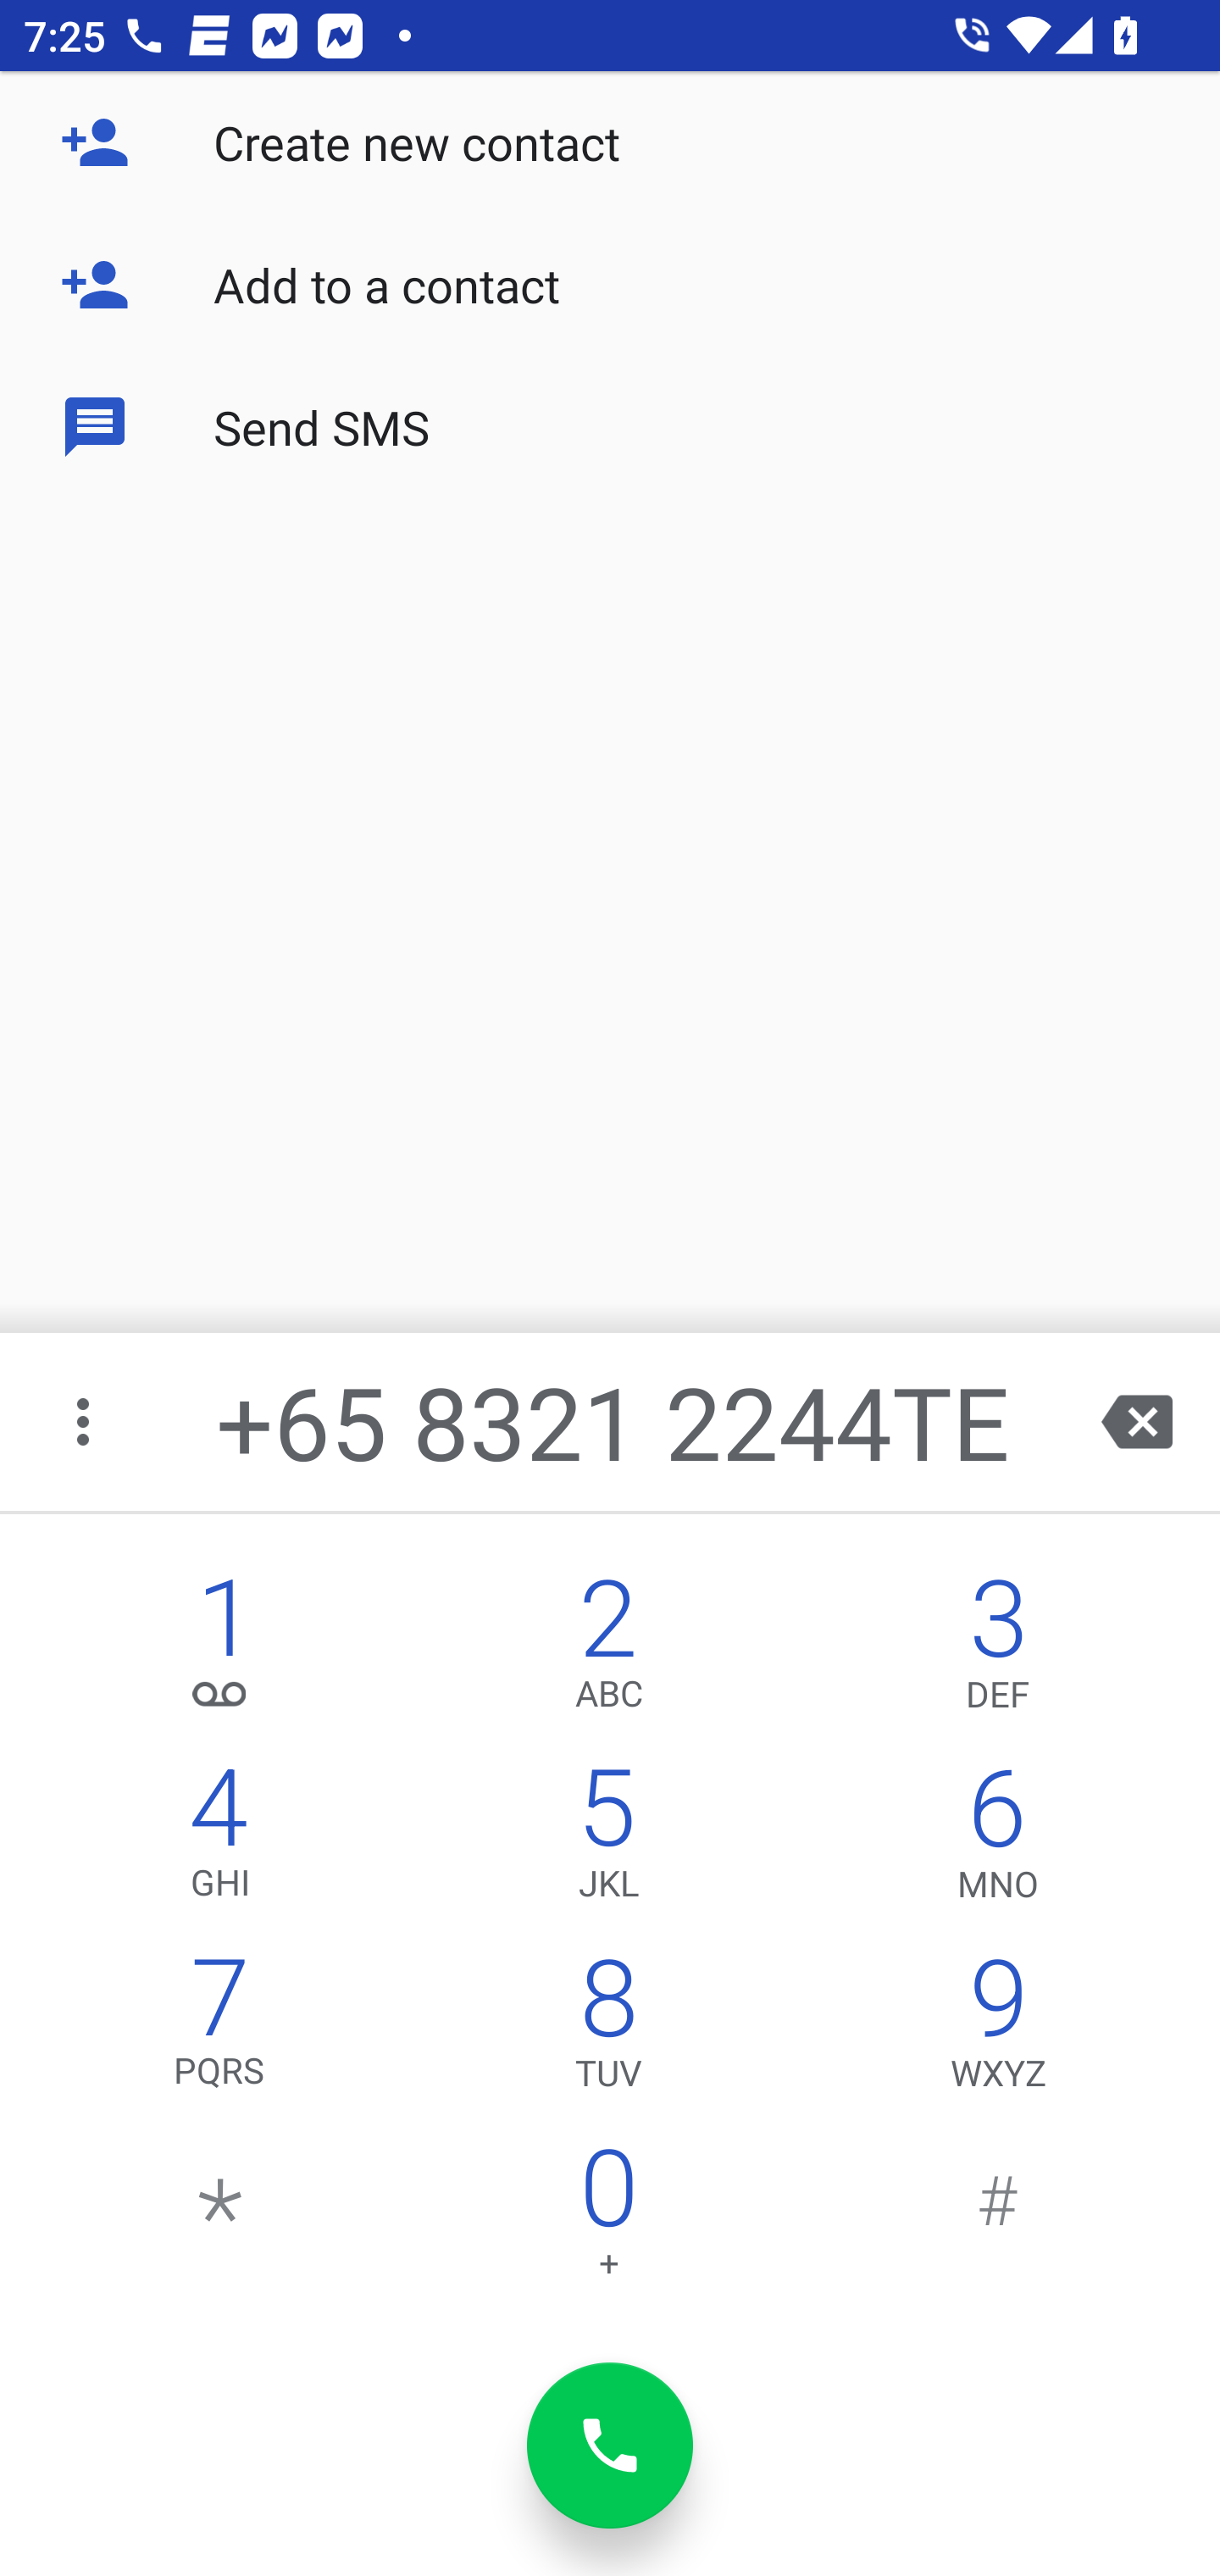  Describe the element at coordinates (1137, 1422) in the screenshot. I see `backspace` at that location.